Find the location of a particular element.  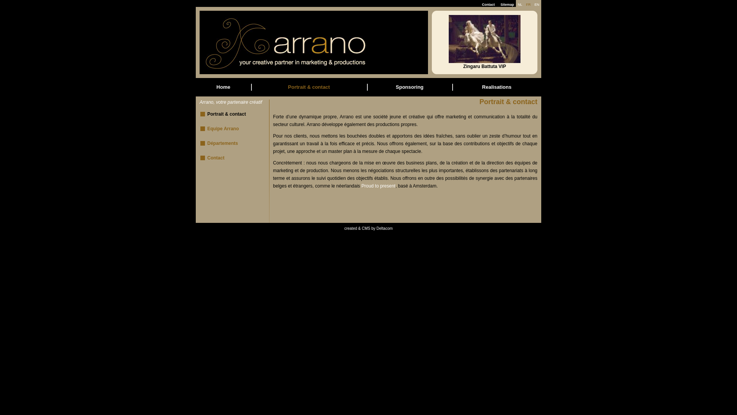

Proud to present is located at coordinates (378, 186).